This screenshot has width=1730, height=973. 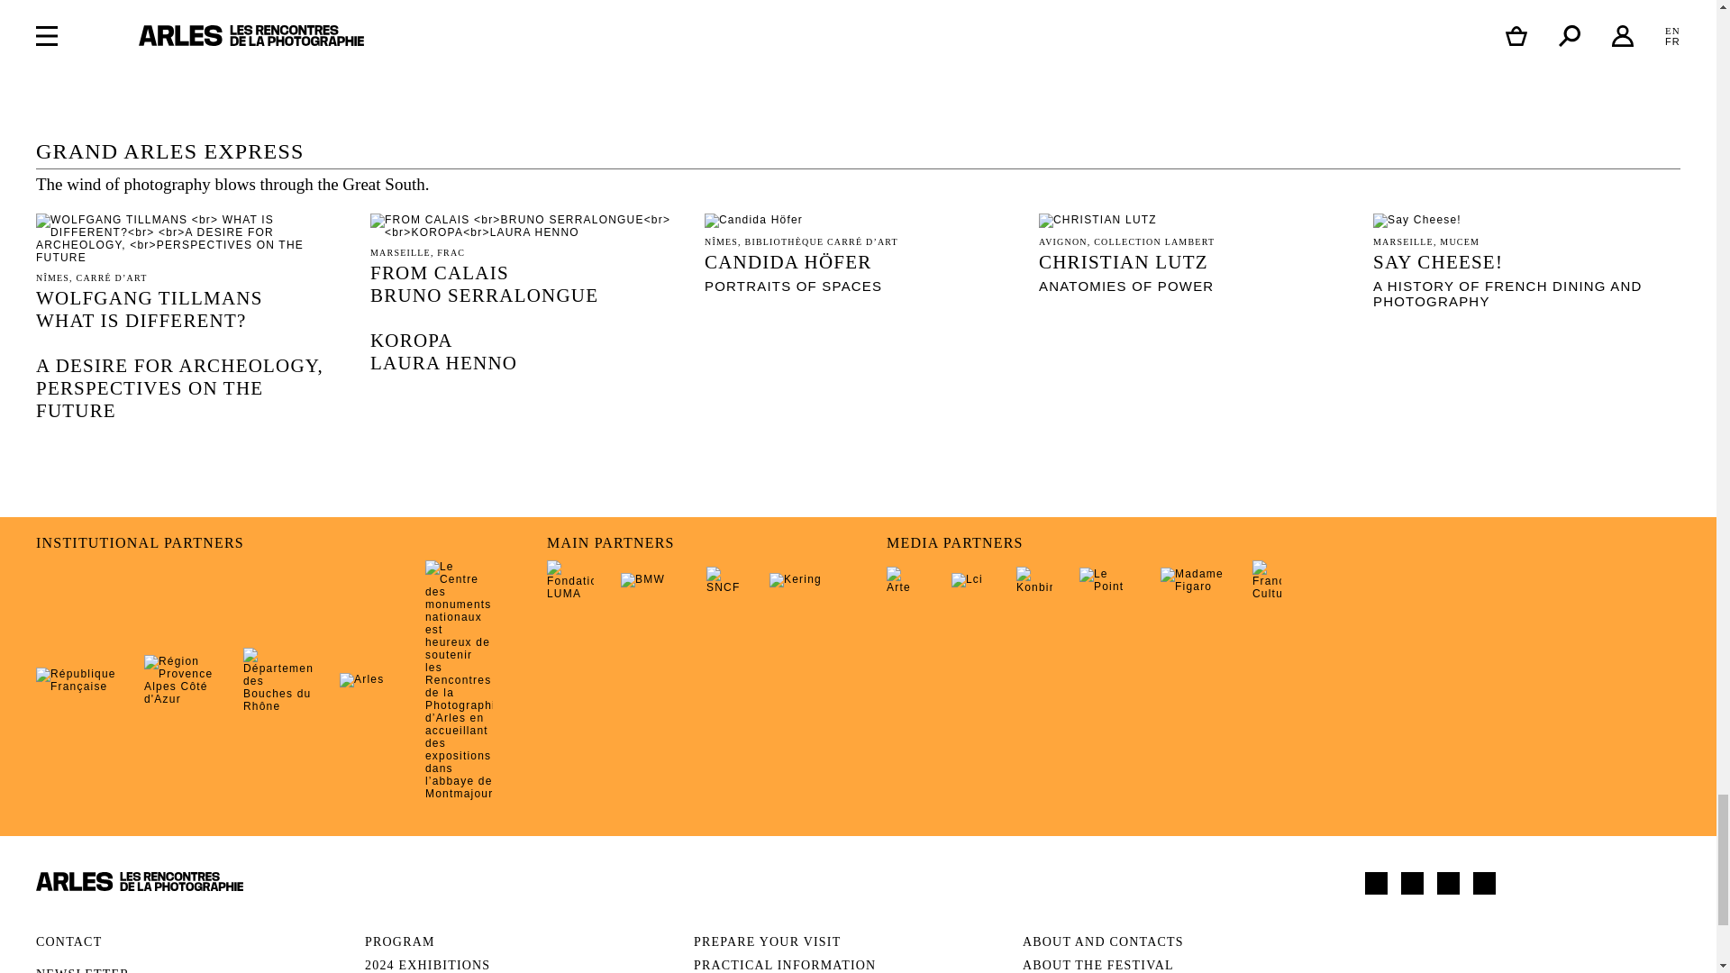 What do you see at coordinates (724, 579) in the screenshot?
I see `SNCF` at bounding box center [724, 579].